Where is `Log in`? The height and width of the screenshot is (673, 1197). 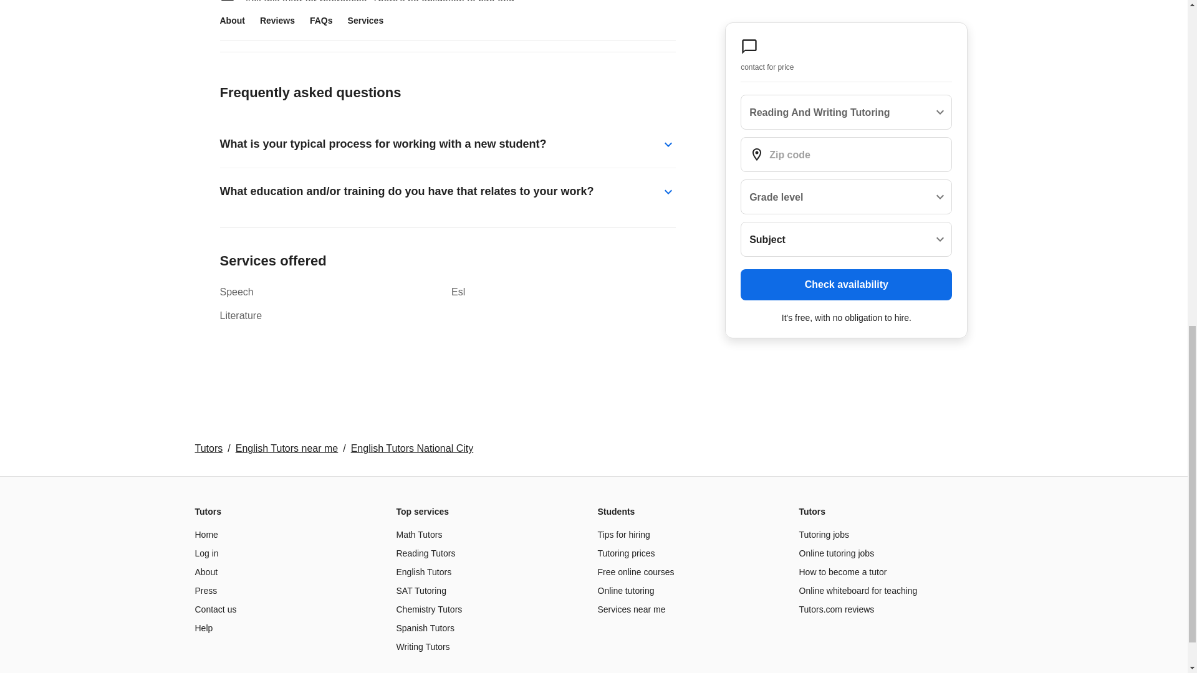
Log in is located at coordinates (206, 553).